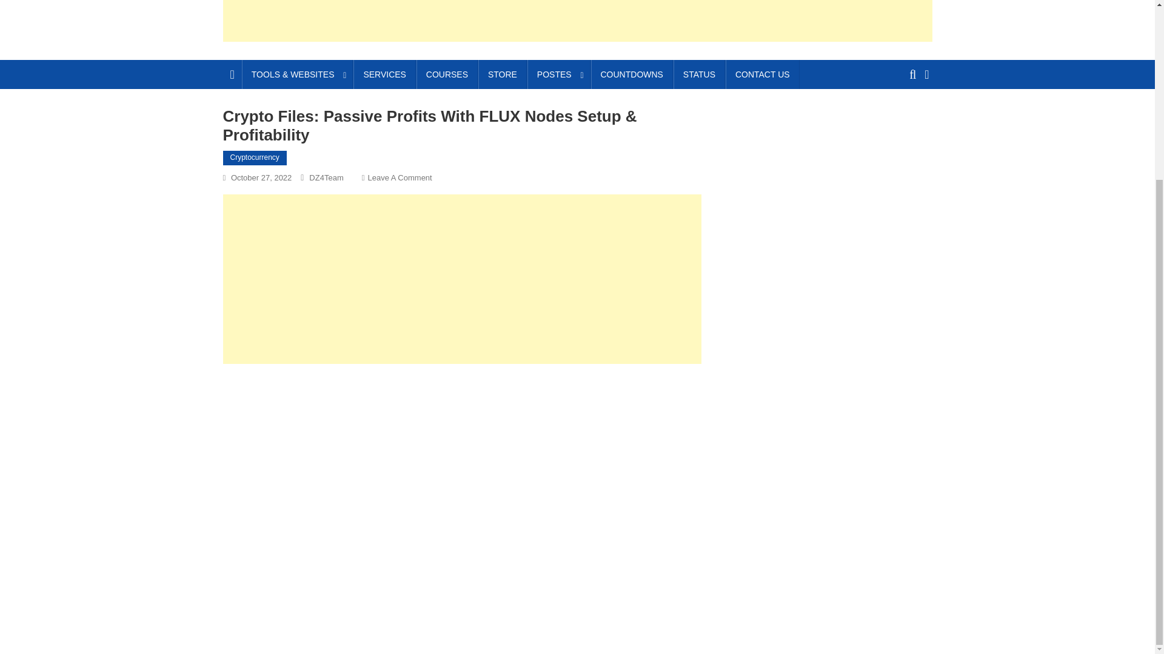 This screenshot has height=654, width=1164. Describe the element at coordinates (700, 74) in the screenshot. I see `STATUS` at that location.